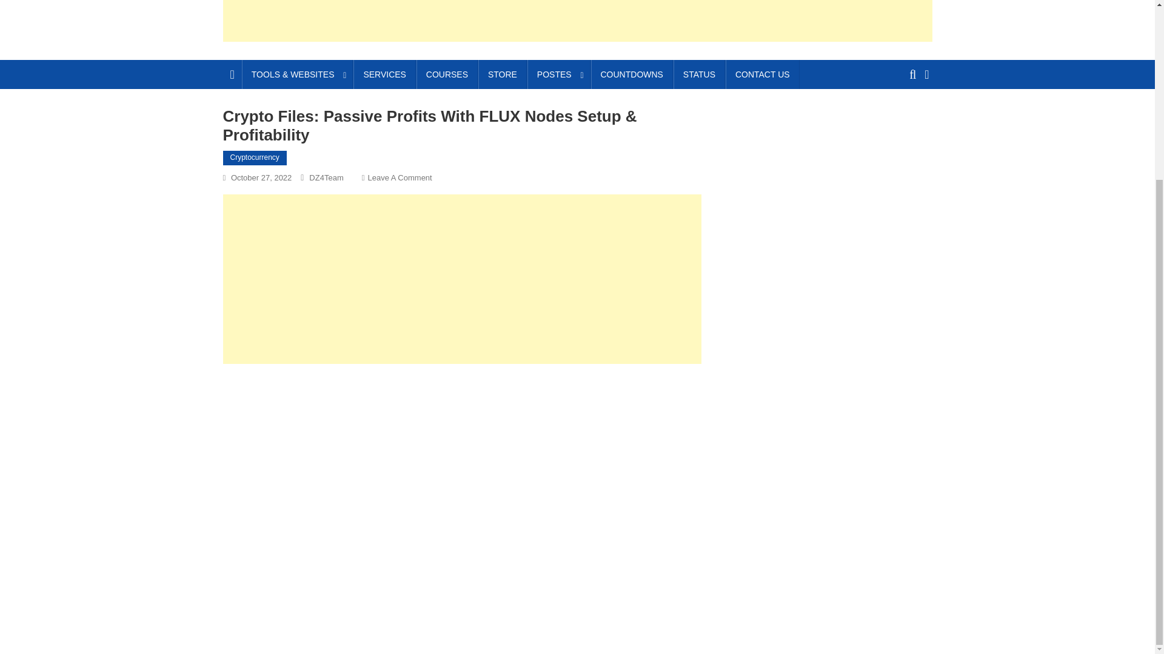 This screenshot has height=654, width=1164. Describe the element at coordinates (700, 74) in the screenshot. I see `STATUS` at that location.